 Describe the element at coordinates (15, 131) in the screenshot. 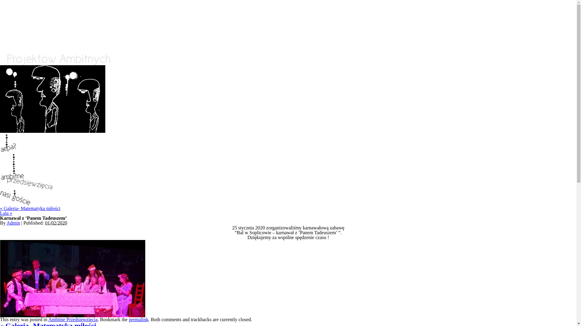

I see `O AEPAie` at that location.